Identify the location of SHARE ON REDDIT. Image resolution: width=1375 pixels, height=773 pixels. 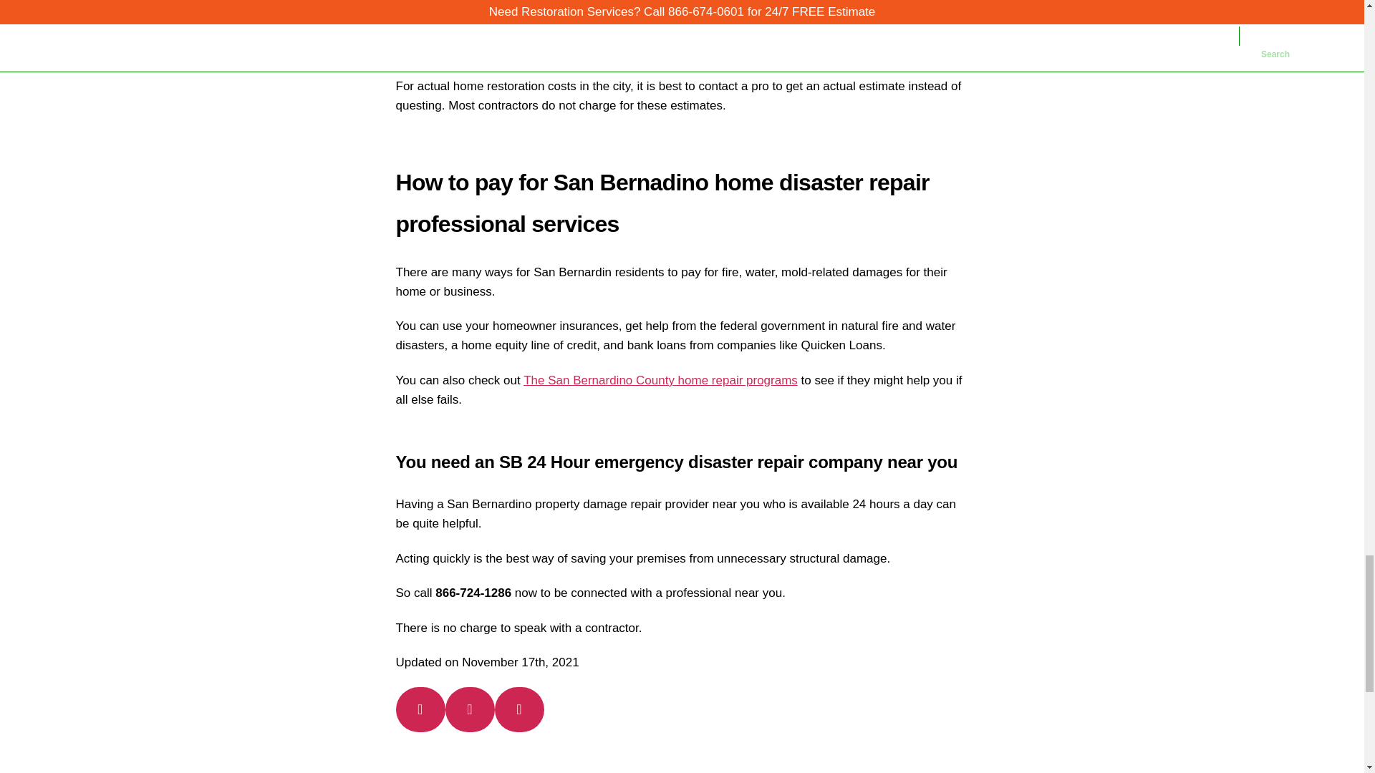
(520, 709).